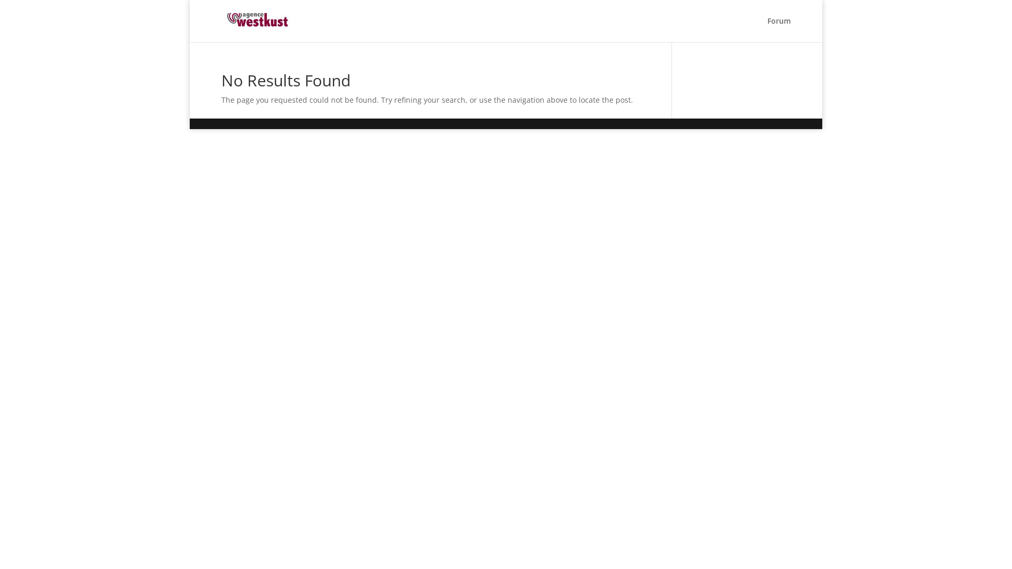  I want to click on Forum, so click(779, 30).